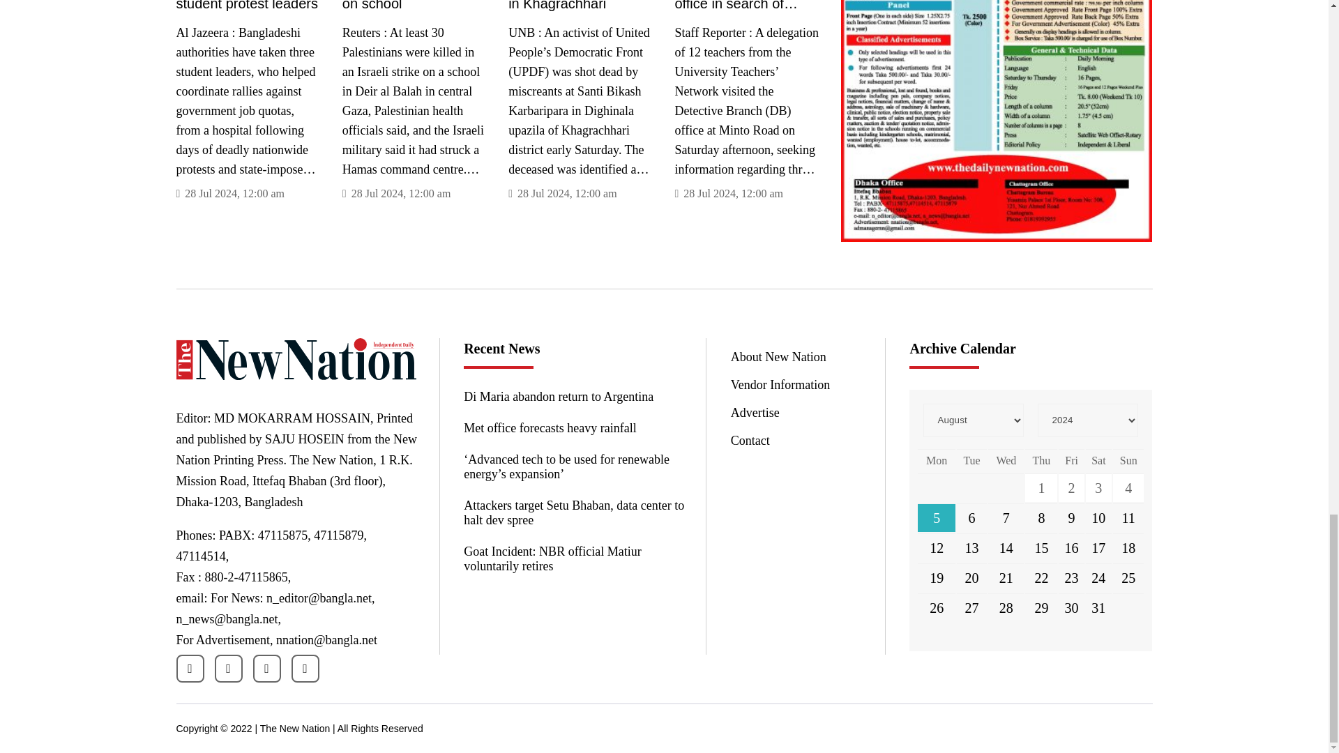 The height and width of the screenshot is (753, 1339). Describe the element at coordinates (972, 460) in the screenshot. I see `Tuesday` at that location.